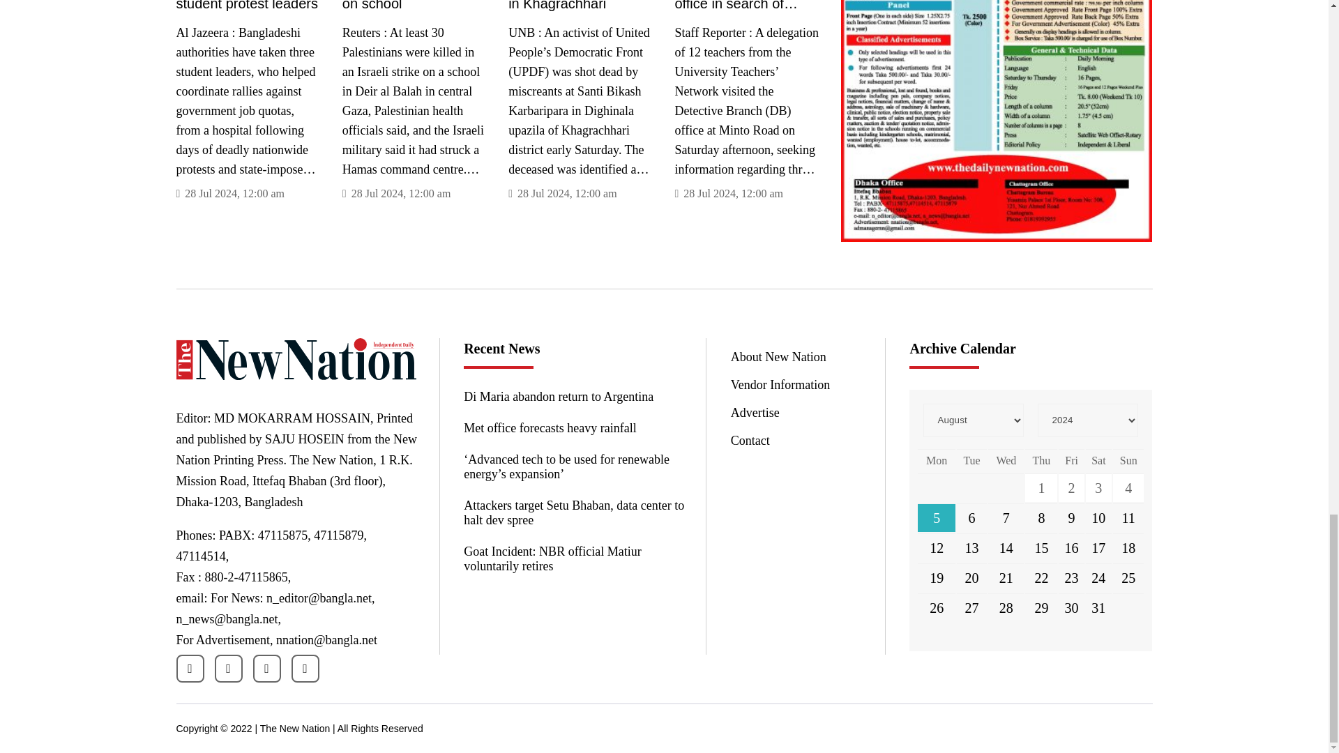 The height and width of the screenshot is (753, 1339). Describe the element at coordinates (972, 460) in the screenshot. I see `Tuesday` at that location.